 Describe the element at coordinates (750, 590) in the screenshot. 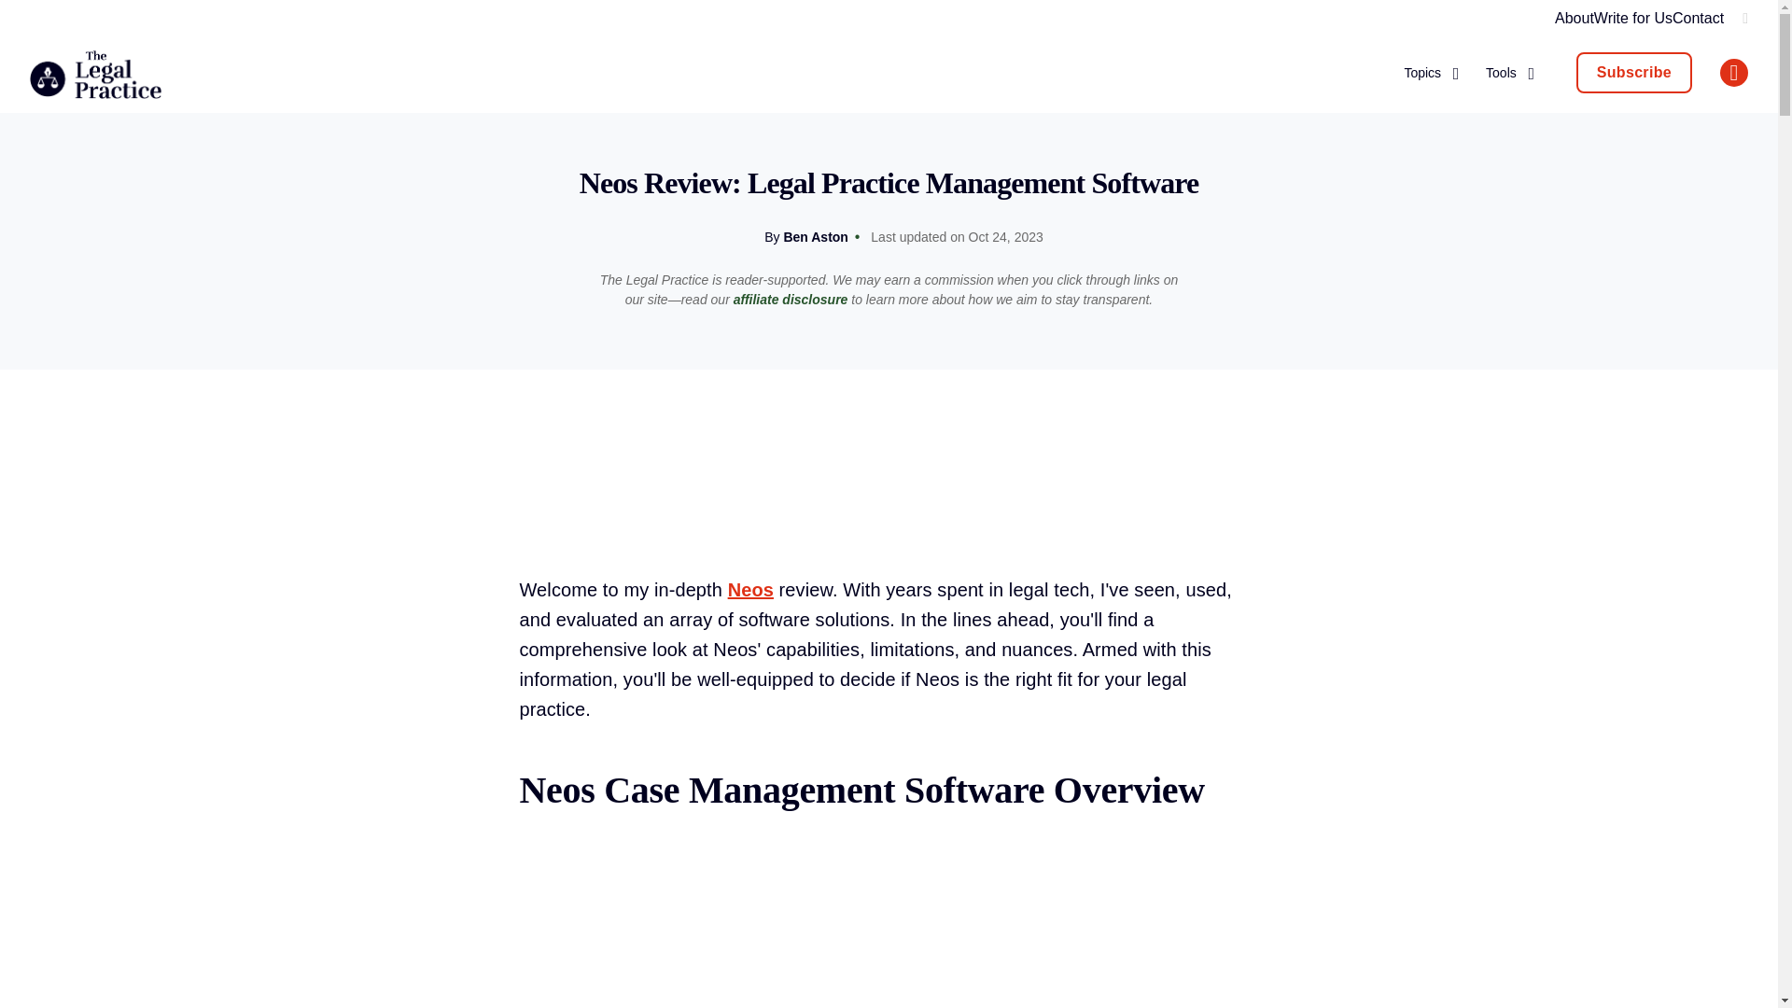

I see `Neos` at that location.